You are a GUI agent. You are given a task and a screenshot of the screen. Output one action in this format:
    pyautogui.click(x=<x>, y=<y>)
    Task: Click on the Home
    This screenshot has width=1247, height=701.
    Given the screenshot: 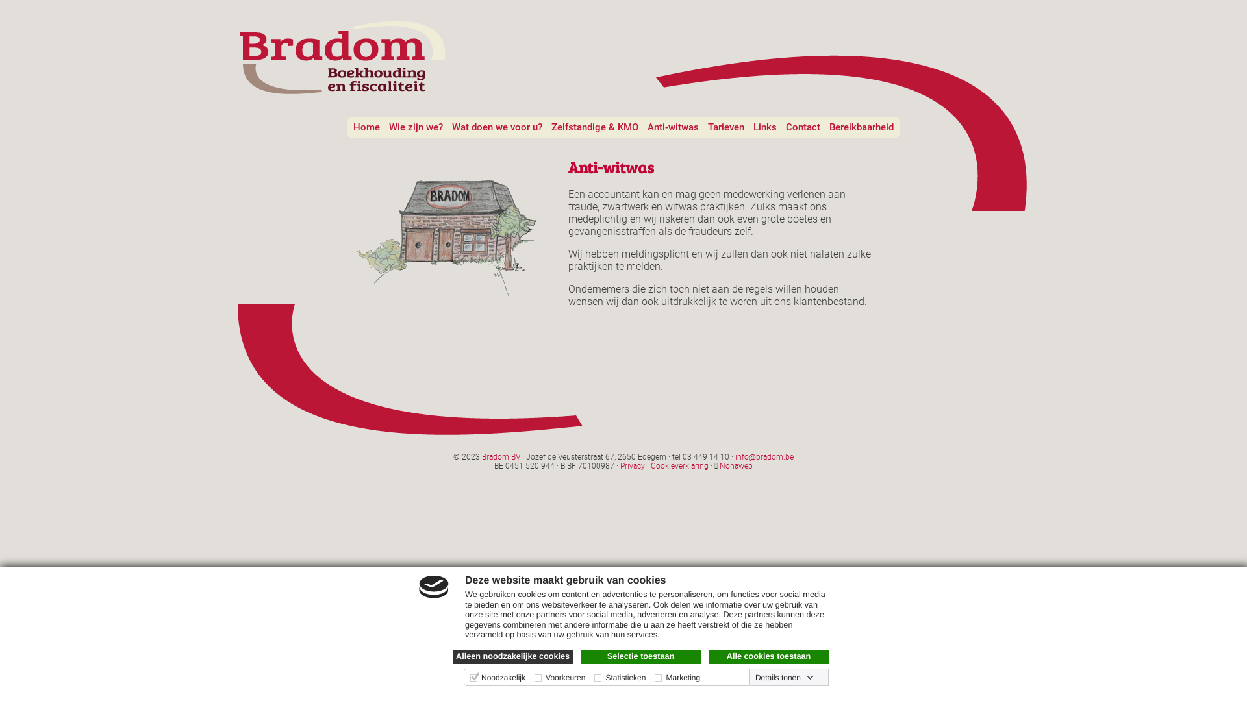 What is the action you would take?
    pyautogui.click(x=366, y=127)
    